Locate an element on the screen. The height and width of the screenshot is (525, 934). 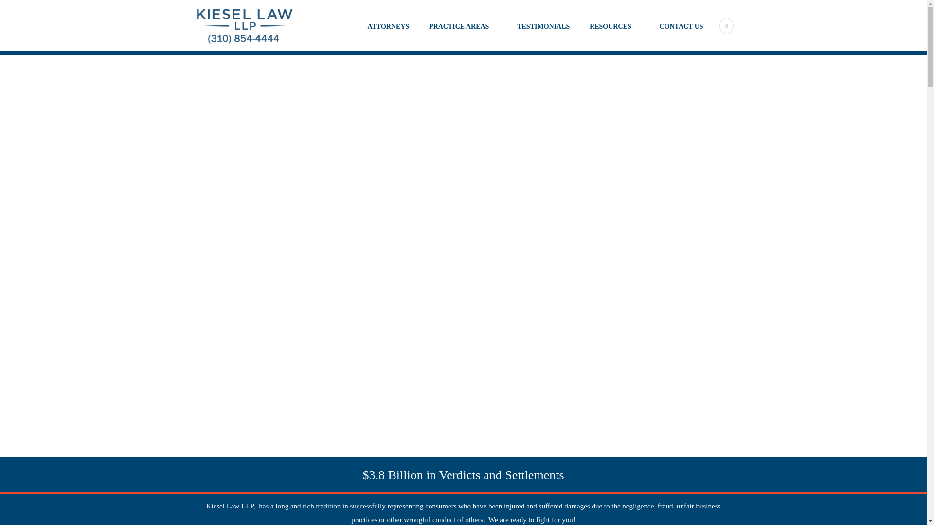
PRACTICE AREAS is located at coordinates (452, 35).